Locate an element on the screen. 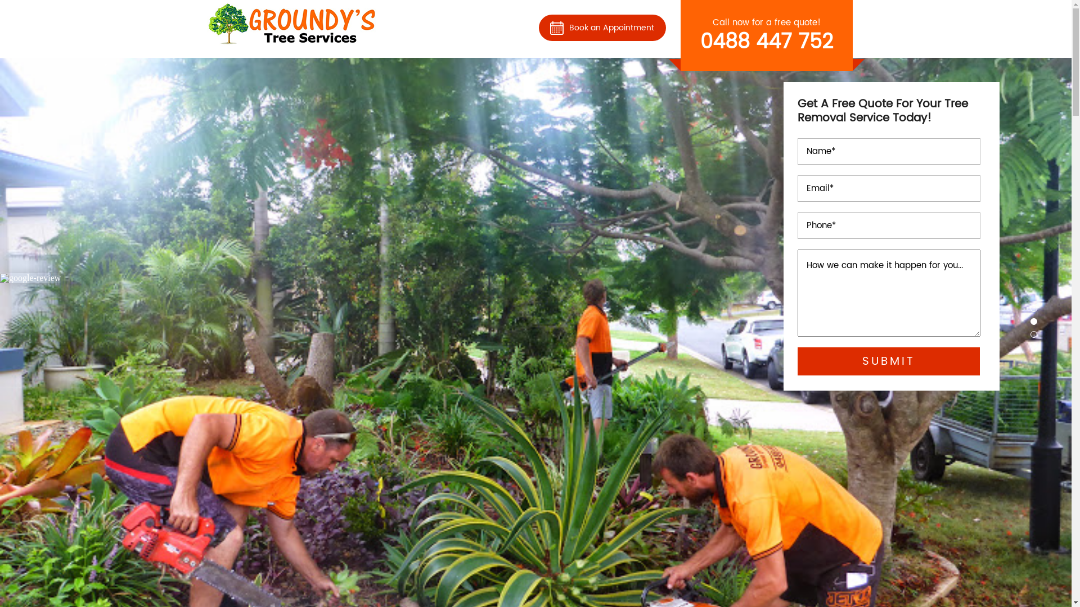 The image size is (1080, 607). SUBMIT is located at coordinates (889, 361).